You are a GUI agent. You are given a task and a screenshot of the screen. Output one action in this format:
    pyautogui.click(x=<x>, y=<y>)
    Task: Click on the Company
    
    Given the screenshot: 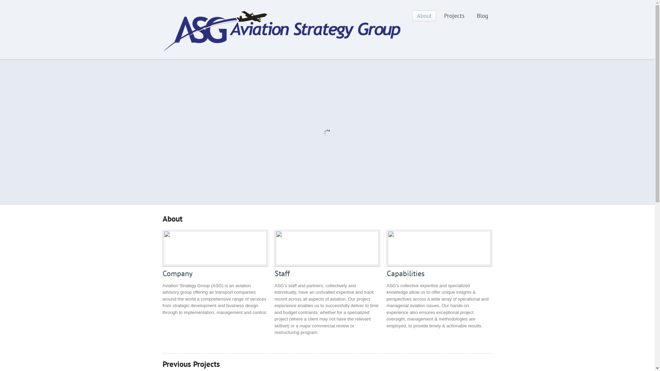 What is the action you would take?
    pyautogui.click(x=215, y=248)
    